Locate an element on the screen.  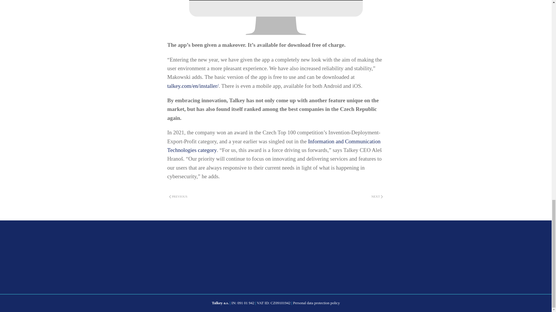
Information and Communication Technologies category is located at coordinates (274, 146).